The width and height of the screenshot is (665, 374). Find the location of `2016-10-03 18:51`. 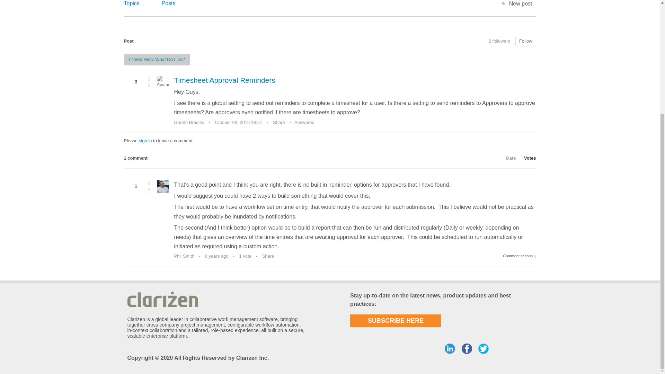

2016-10-03 18:51 is located at coordinates (239, 122).